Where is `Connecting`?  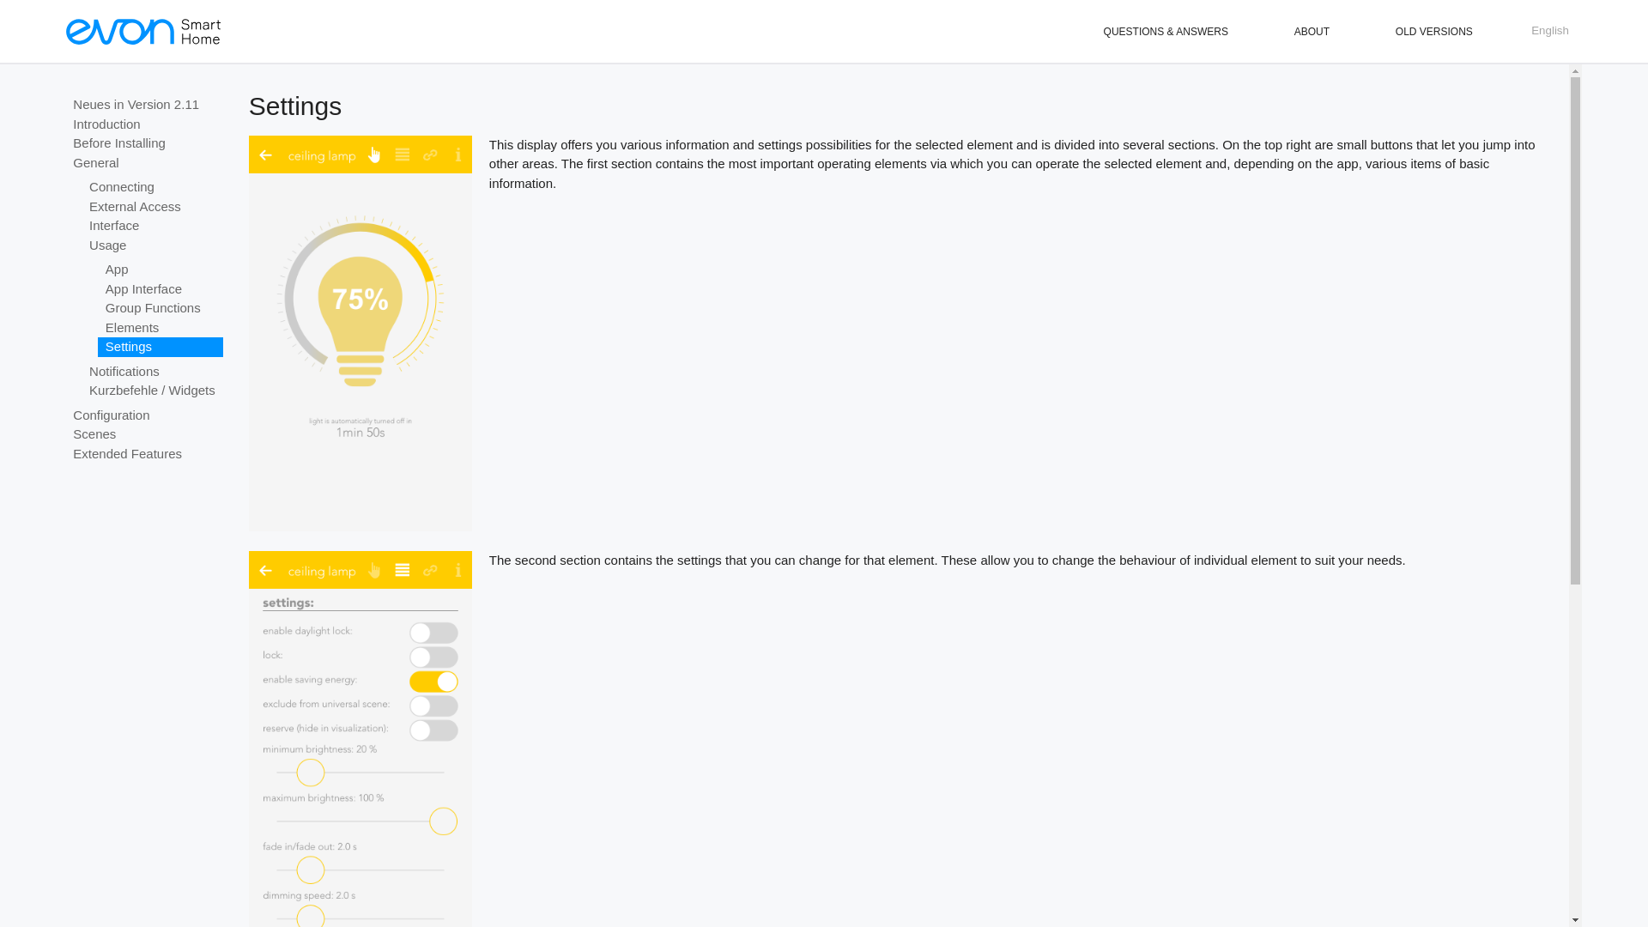
Connecting is located at coordinates (153, 187).